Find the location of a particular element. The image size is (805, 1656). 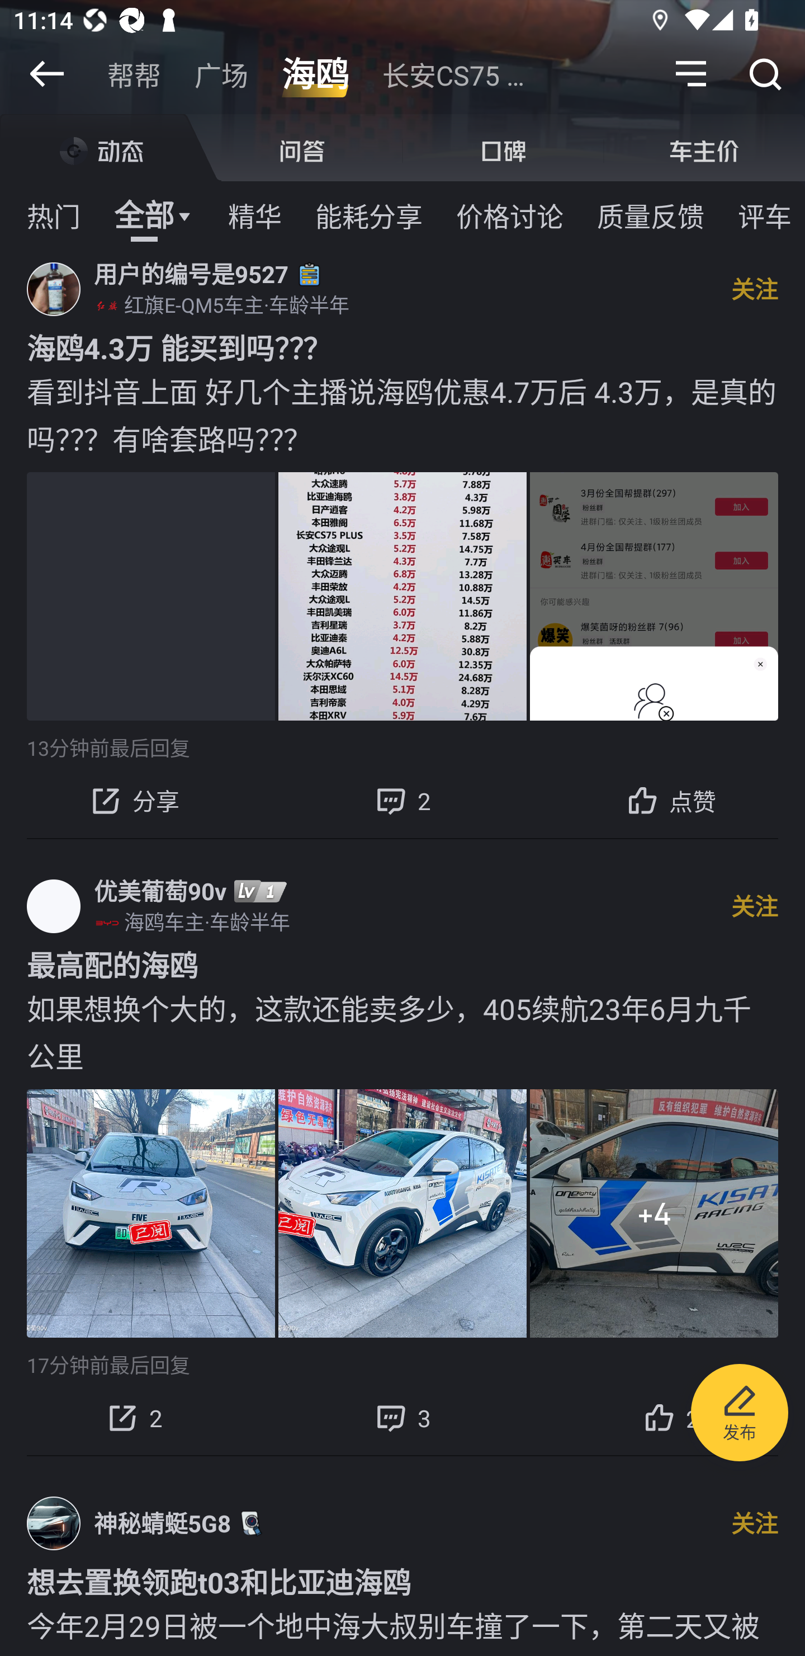

 分享 is located at coordinates (134, 800).